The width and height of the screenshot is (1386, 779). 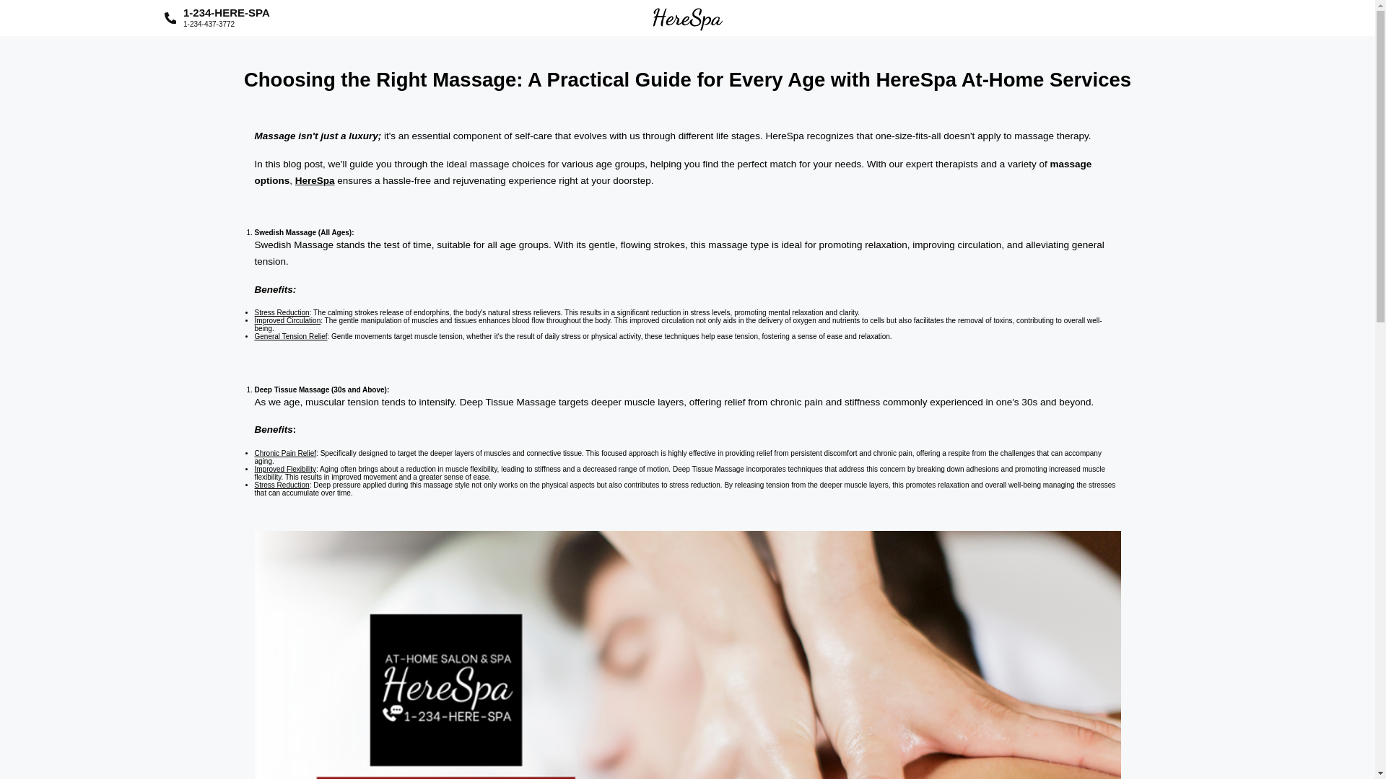 What do you see at coordinates (673, 173) in the screenshot?
I see `massage options` at bounding box center [673, 173].